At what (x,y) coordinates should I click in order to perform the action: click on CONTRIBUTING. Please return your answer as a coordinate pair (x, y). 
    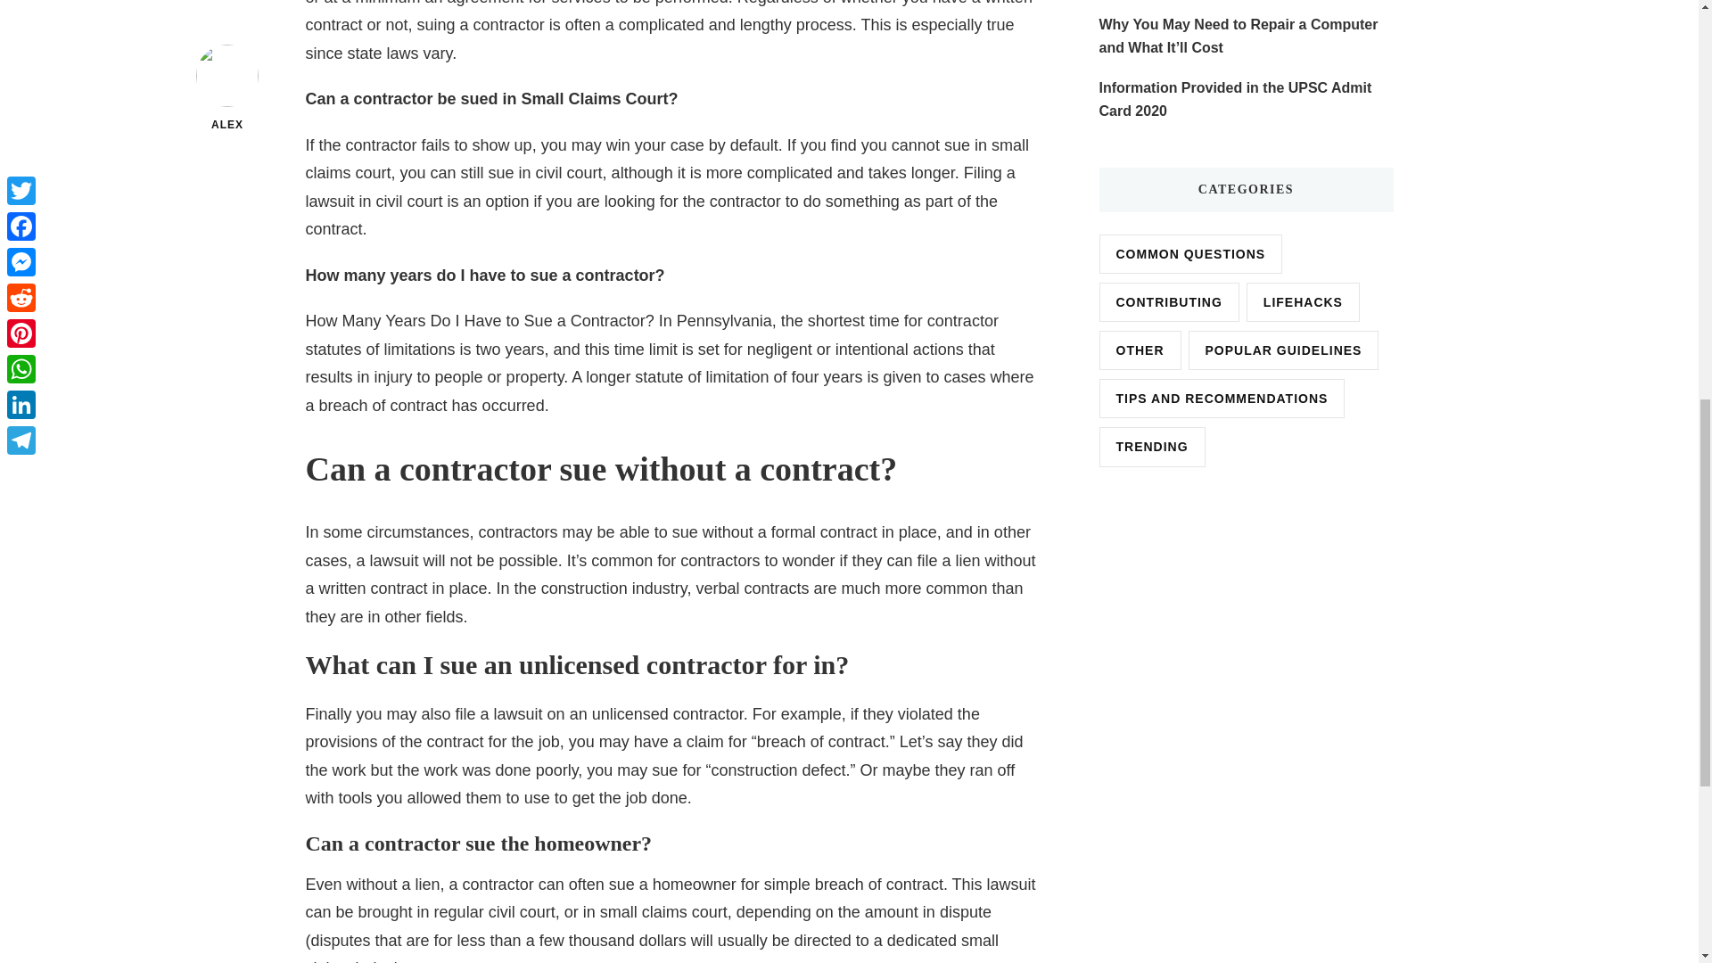
    Looking at the image, I should click on (1168, 301).